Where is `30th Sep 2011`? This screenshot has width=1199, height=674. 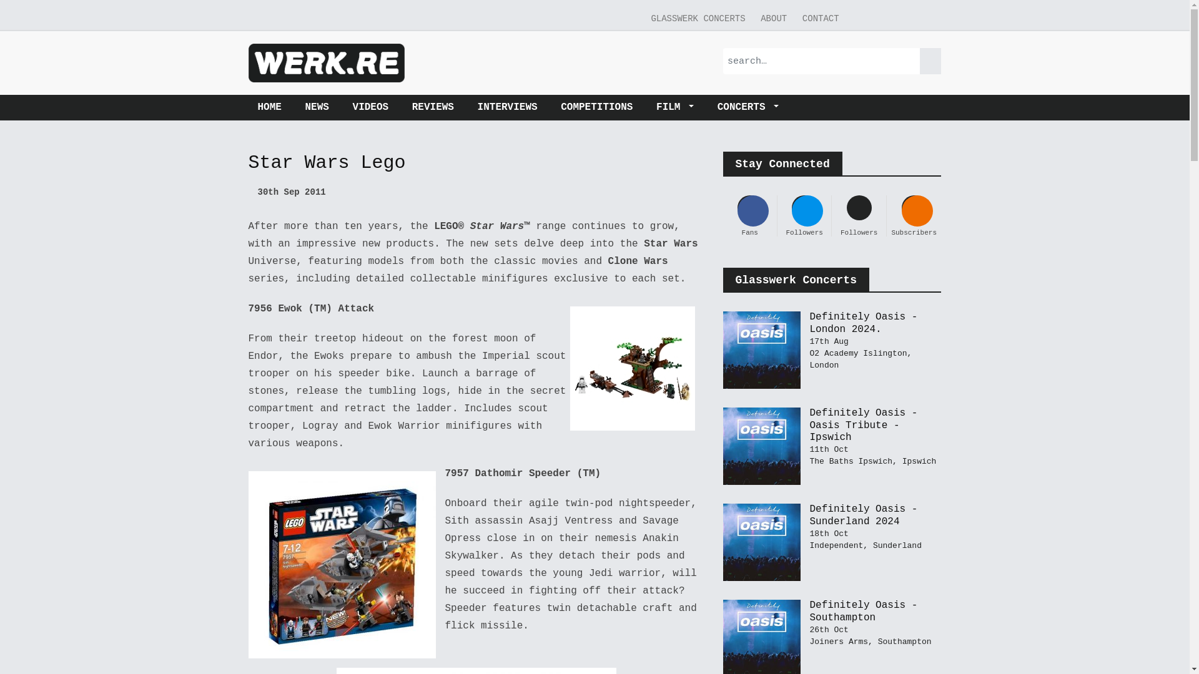 30th Sep 2011 is located at coordinates (287, 192).